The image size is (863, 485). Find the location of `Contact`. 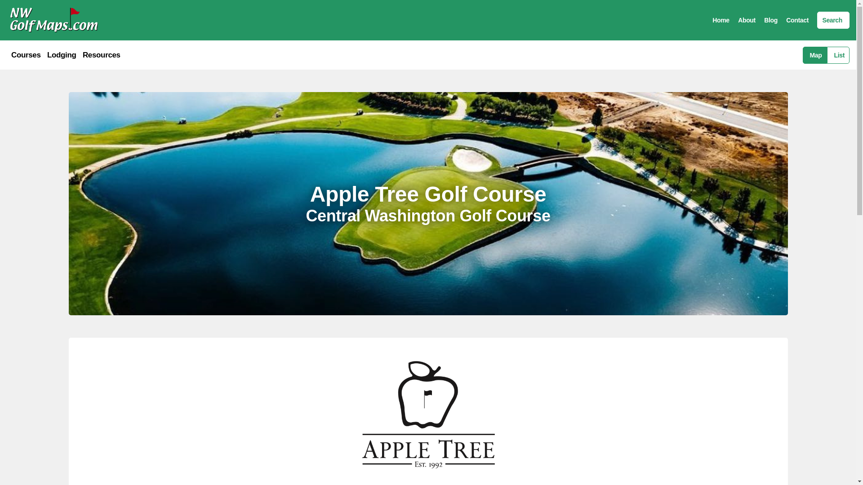

Contact is located at coordinates (797, 20).